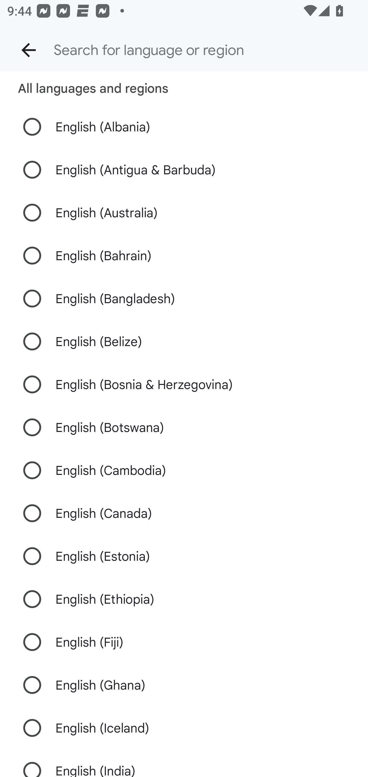 The image size is (368, 777). Describe the element at coordinates (184, 513) in the screenshot. I see `English (Canada)` at that location.